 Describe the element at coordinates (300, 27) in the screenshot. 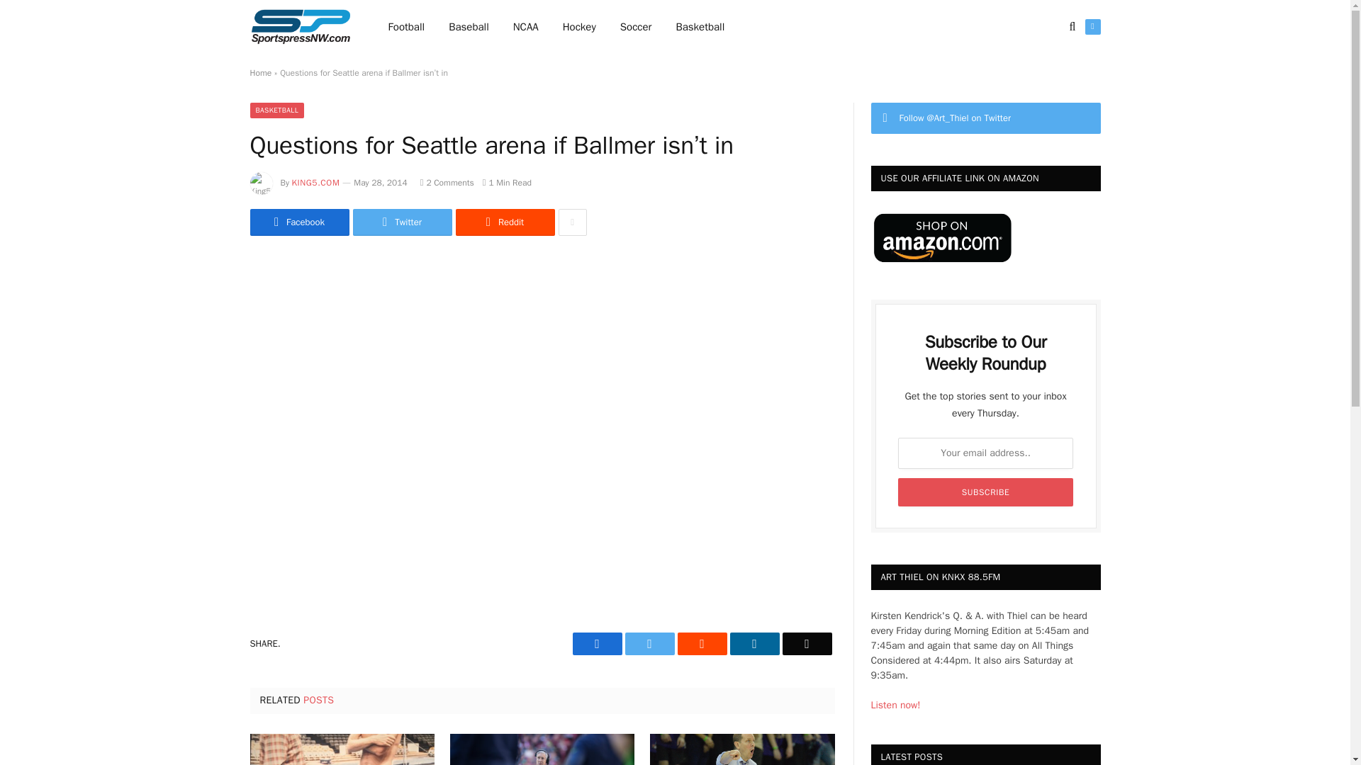

I see `Sportspress Northwest` at that location.